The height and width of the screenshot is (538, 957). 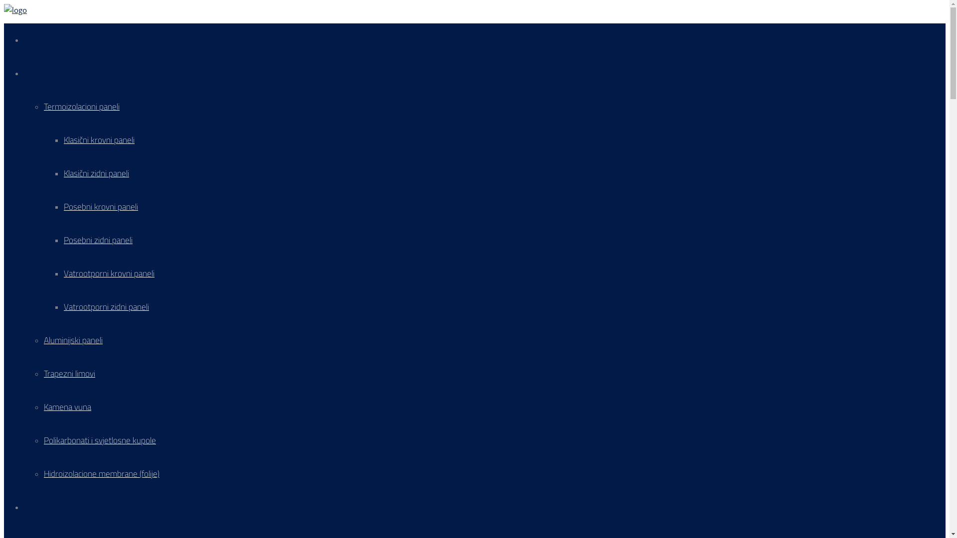 I want to click on Trapezni limovi, so click(x=70, y=374).